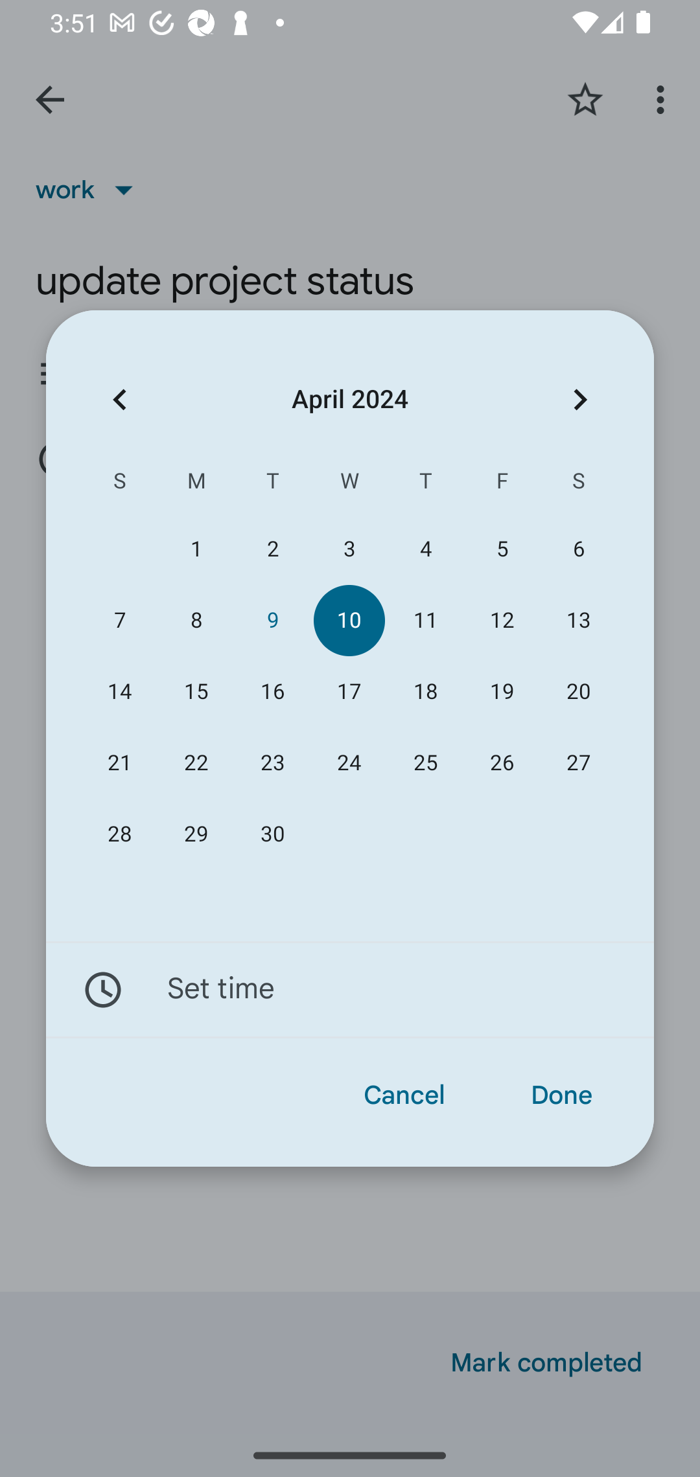 This screenshot has height=1477, width=700. What do you see at coordinates (426, 620) in the screenshot?
I see `11 11 April 2024` at bounding box center [426, 620].